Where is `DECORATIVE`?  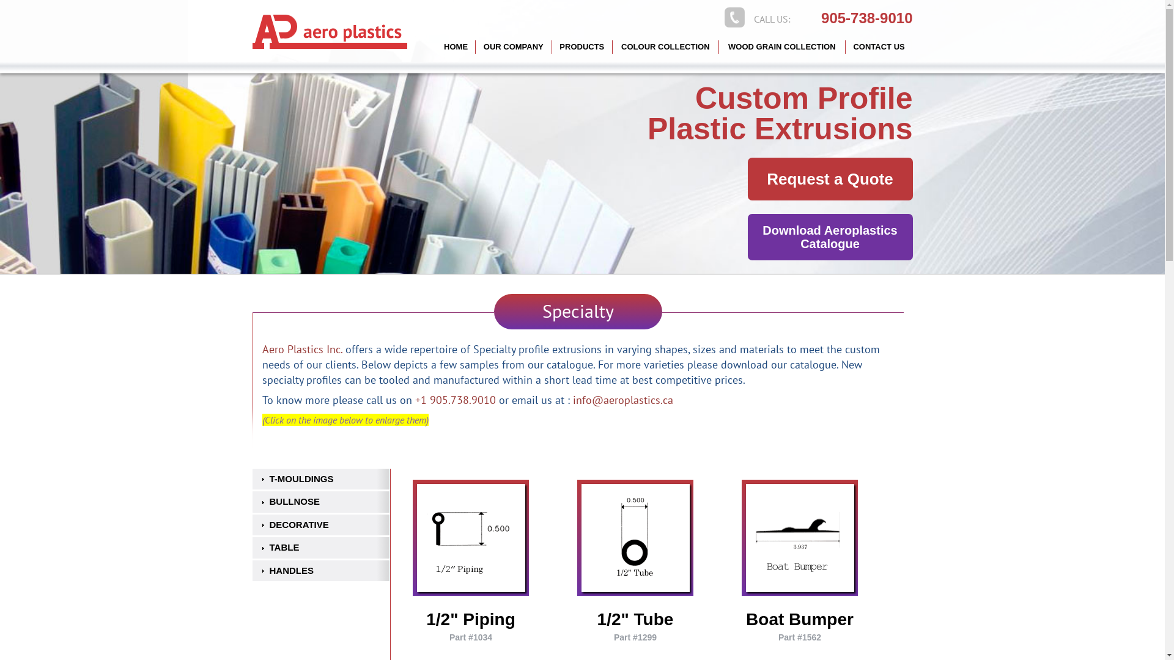 DECORATIVE is located at coordinates (320, 526).